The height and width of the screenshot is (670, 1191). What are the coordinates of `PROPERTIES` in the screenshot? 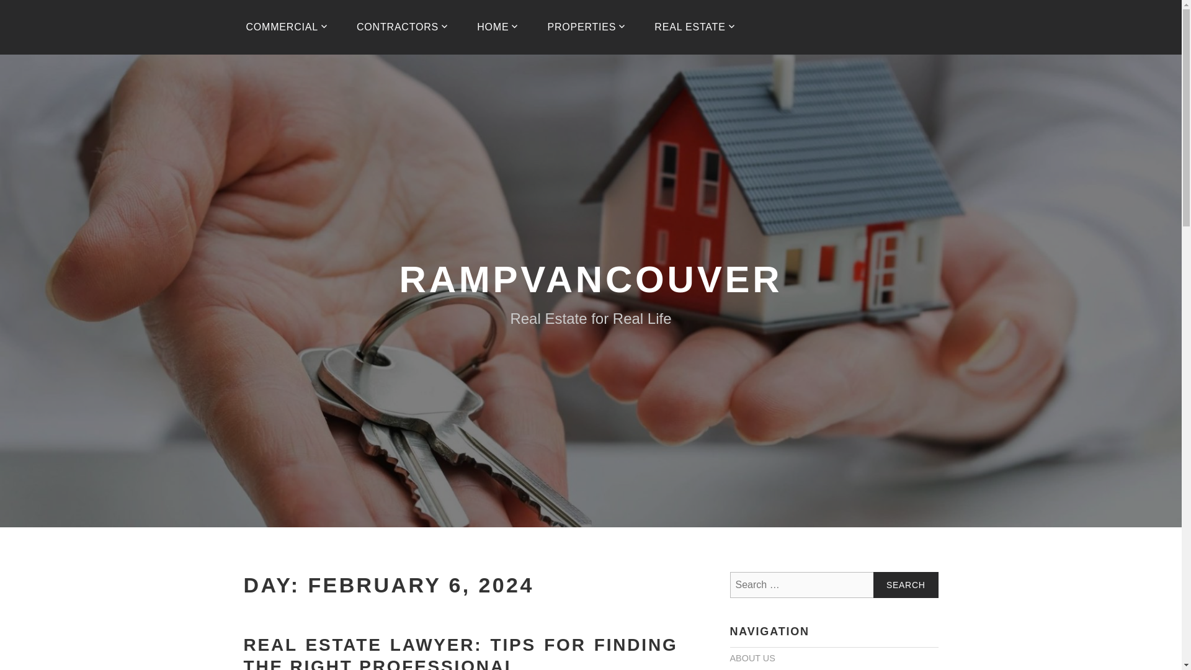 It's located at (587, 27).